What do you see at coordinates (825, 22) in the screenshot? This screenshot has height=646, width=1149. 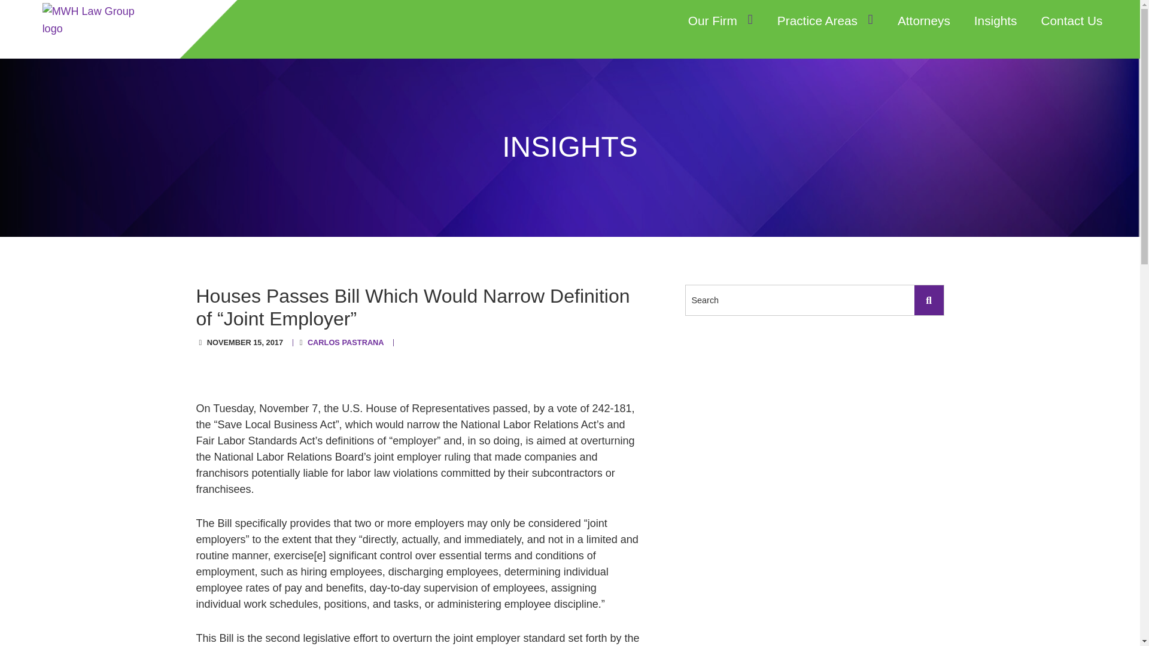 I see `Practice Areas` at bounding box center [825, 22].